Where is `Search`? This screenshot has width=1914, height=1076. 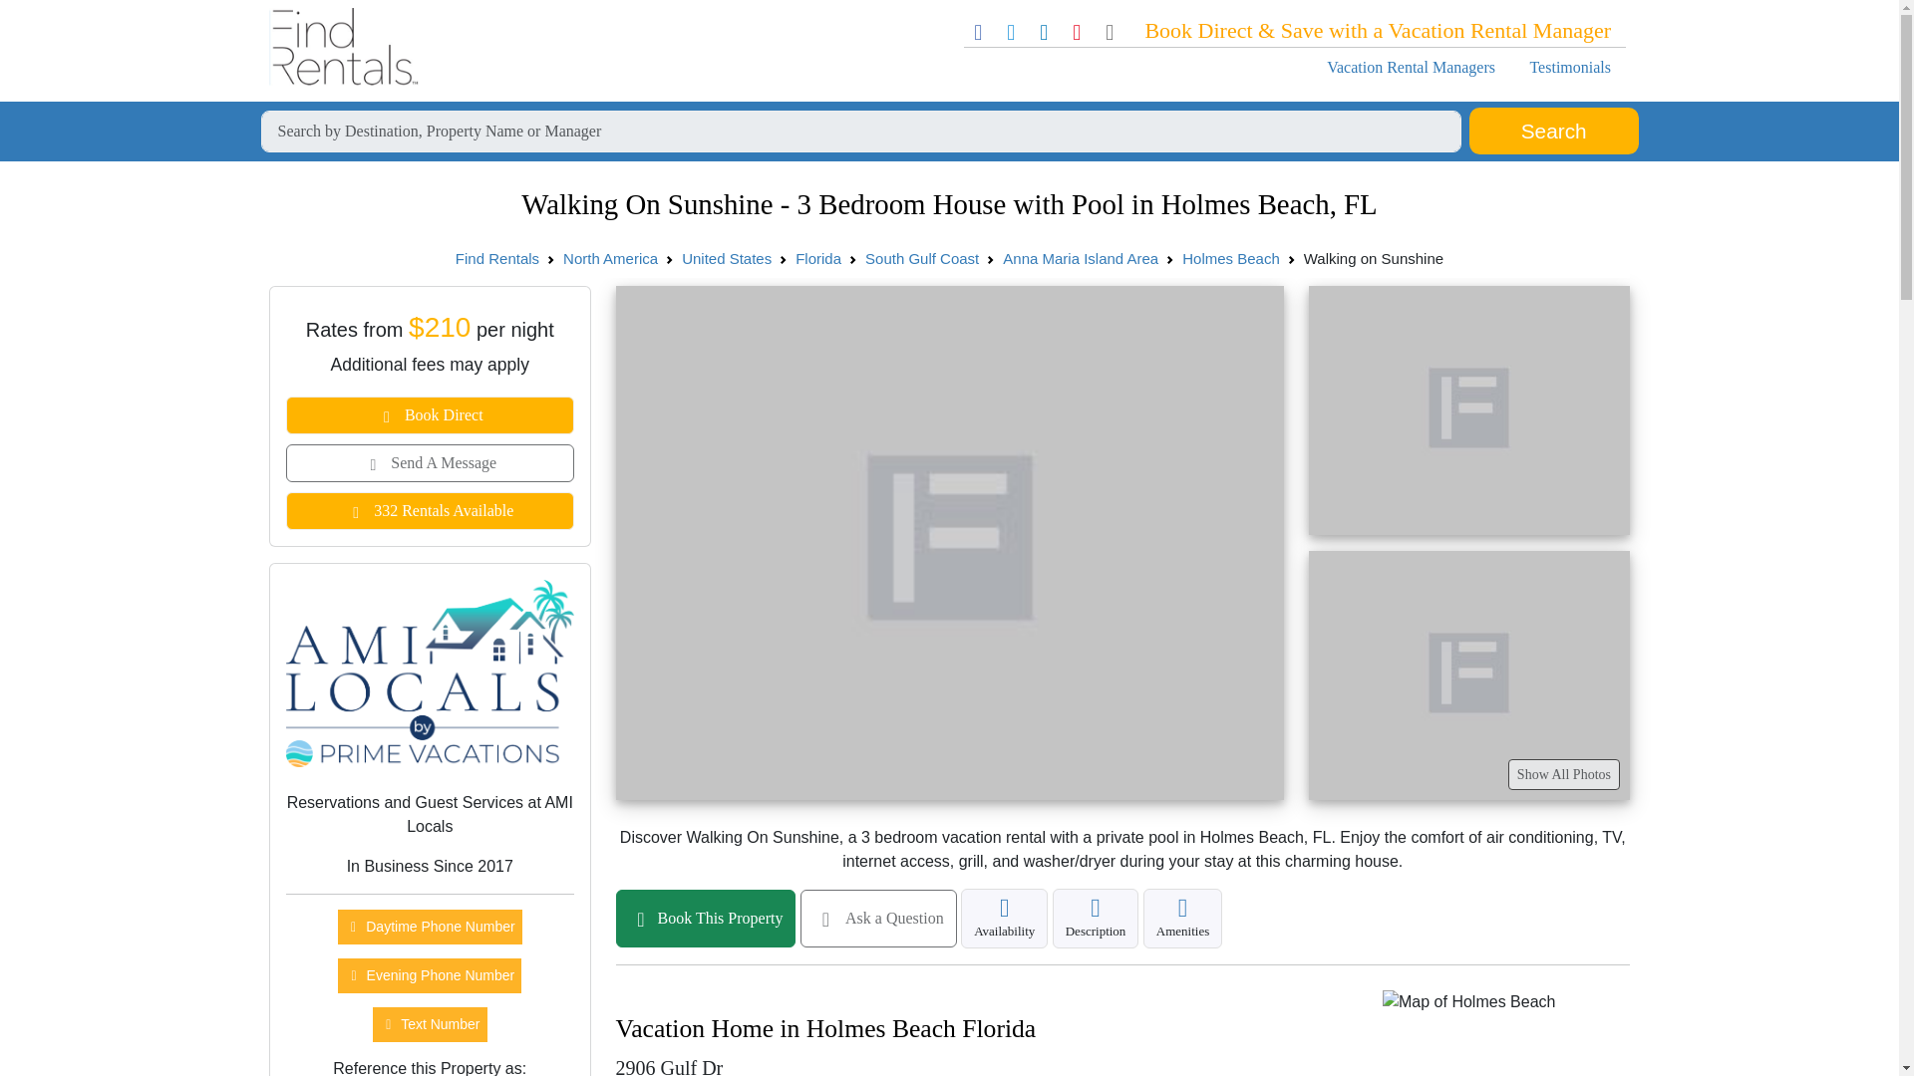 Search is located at coordinates (1553, 132).